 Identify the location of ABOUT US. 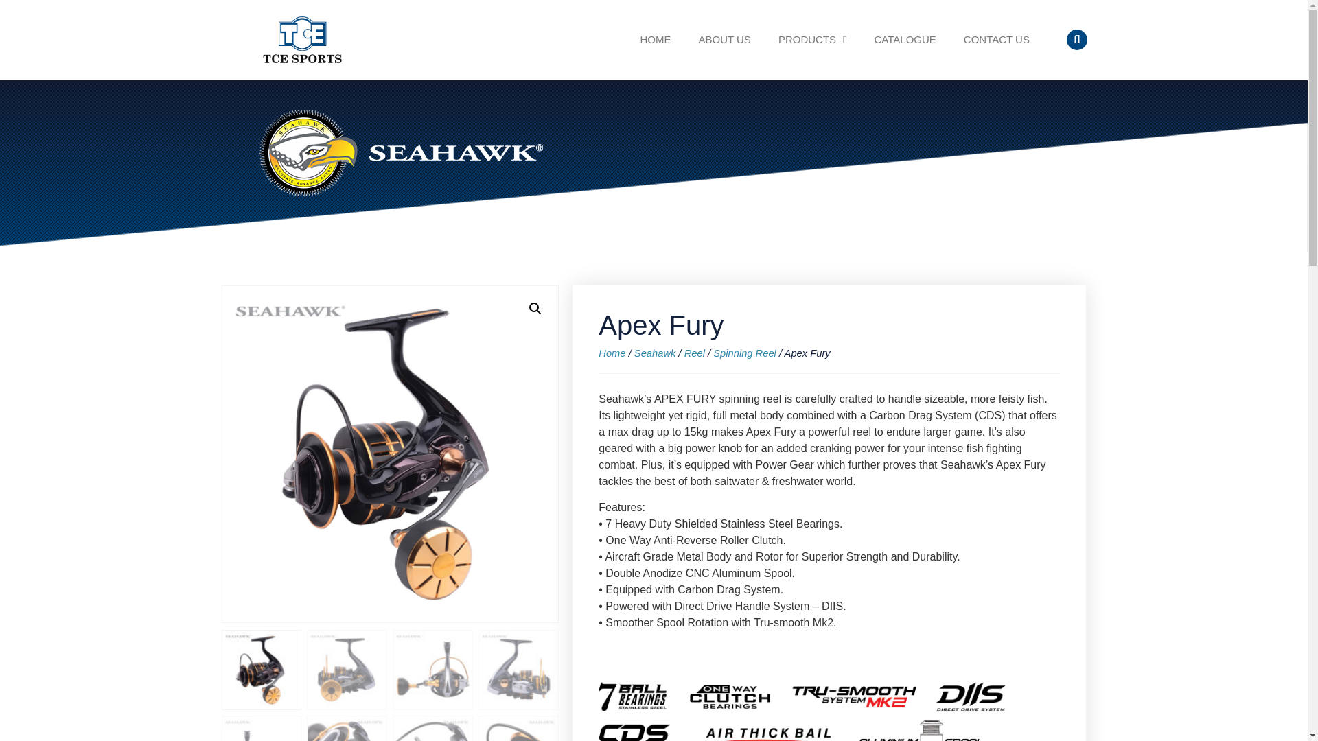
(724, 40).